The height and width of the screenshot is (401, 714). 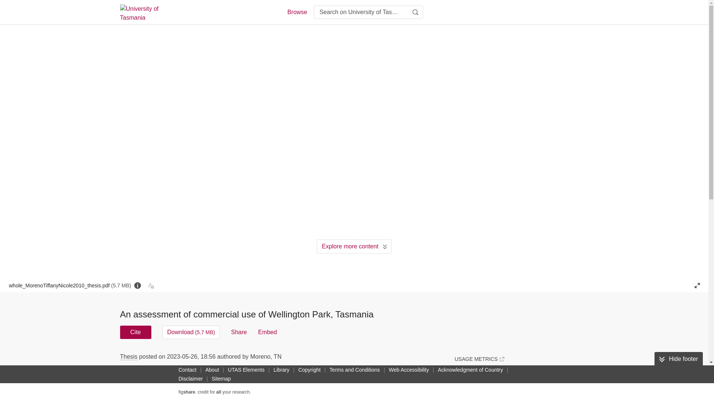 I want to click on Browse, so click(x=297, y=12).